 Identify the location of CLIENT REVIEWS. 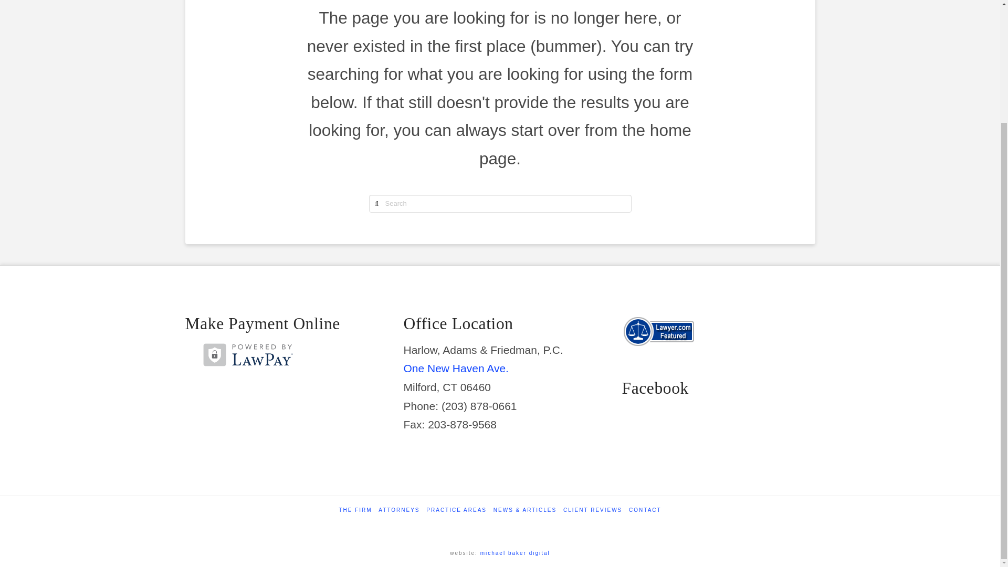
(592, 510).